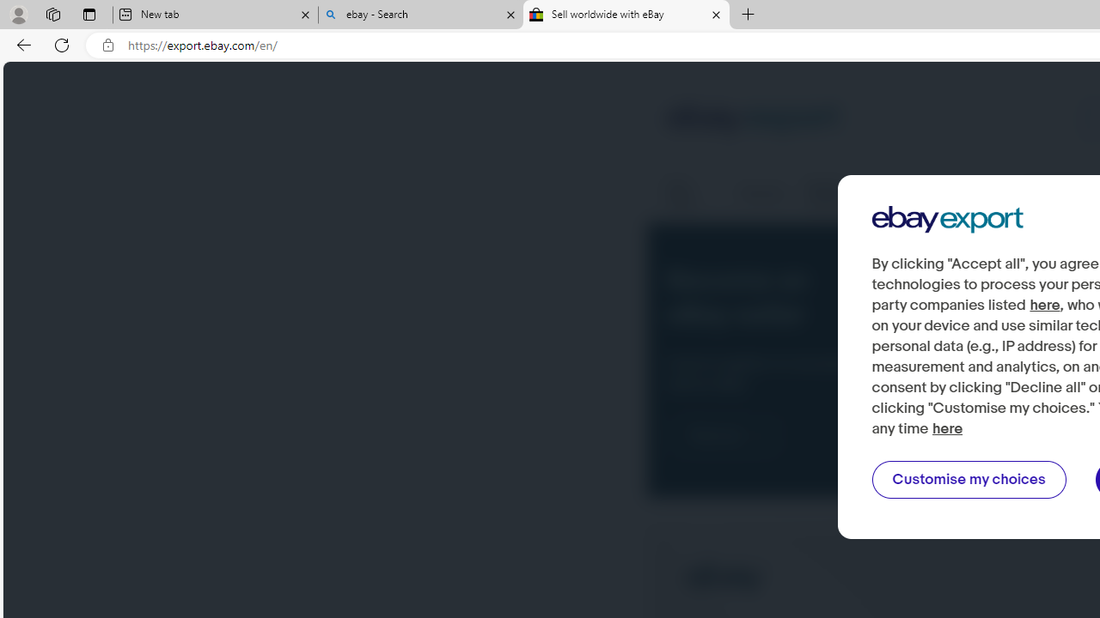 The width and height of the screenshot is (1100, 618). What do you see at coordinates (947, 220) in the screenshot?
I see `Ebay Export` at bounding box center [947, 220].